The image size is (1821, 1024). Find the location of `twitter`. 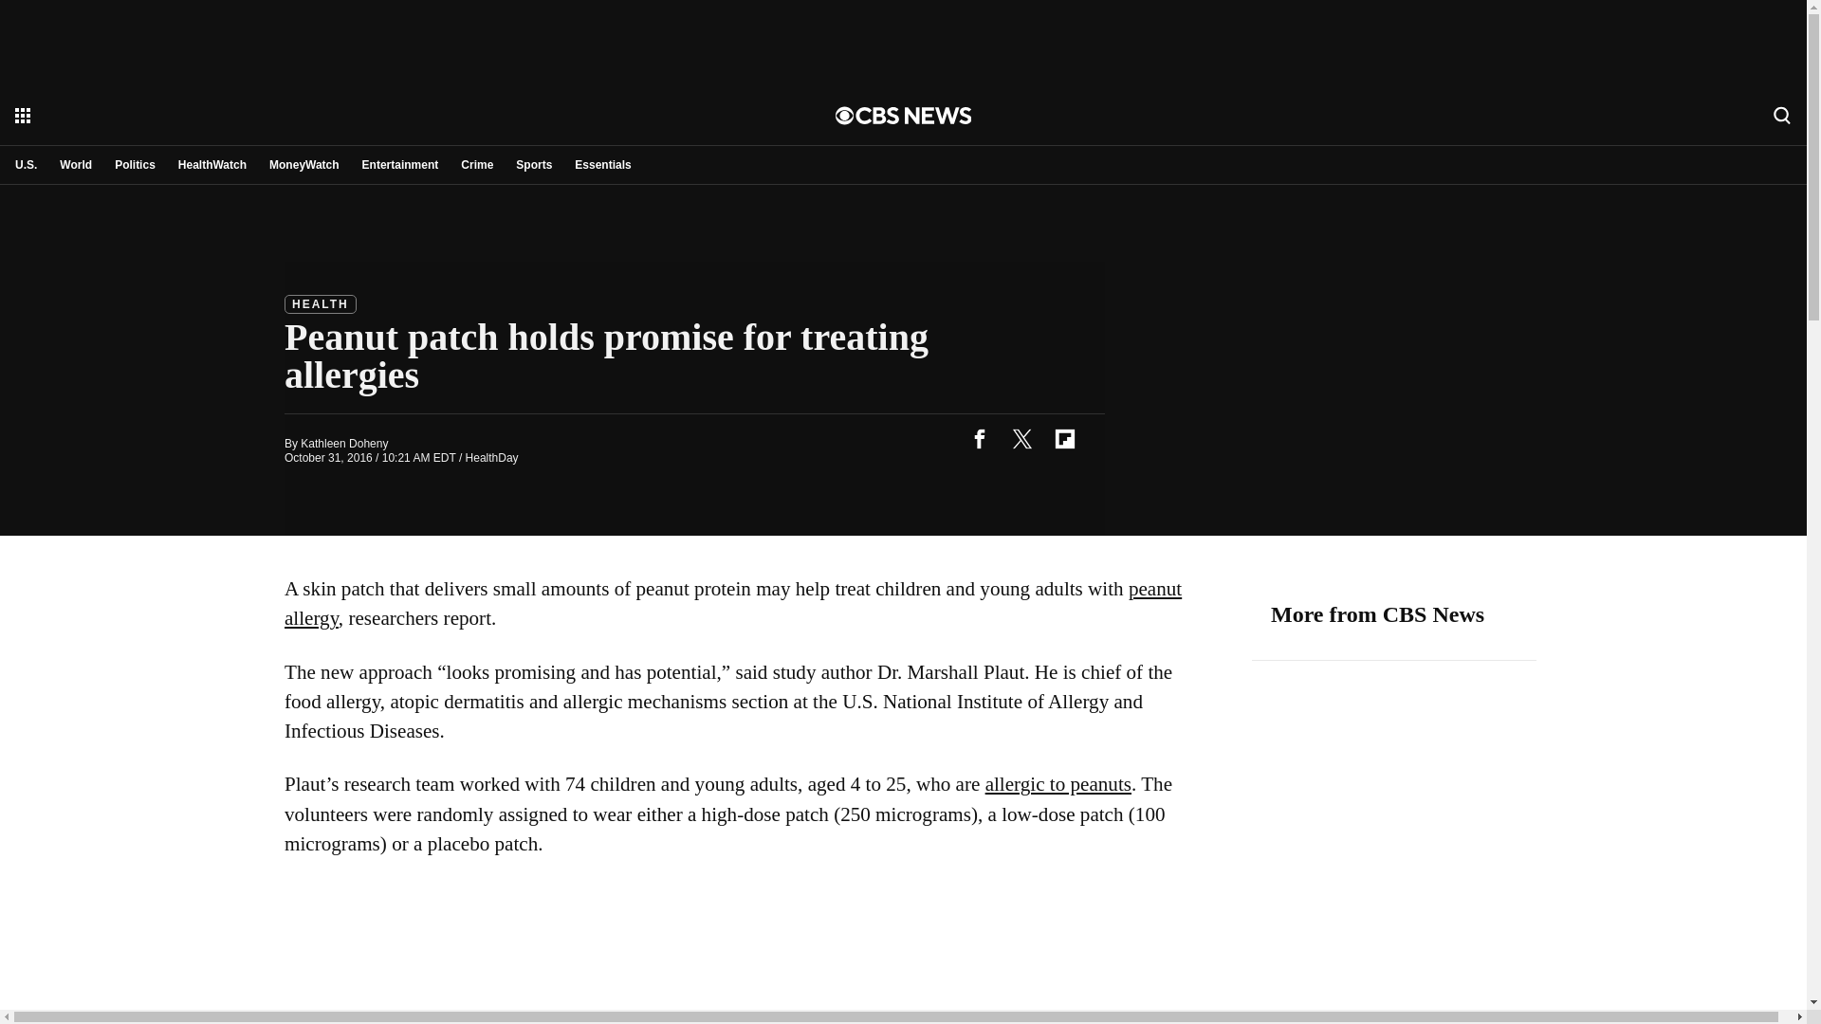

twitter is located at coordinates (1021, 438).